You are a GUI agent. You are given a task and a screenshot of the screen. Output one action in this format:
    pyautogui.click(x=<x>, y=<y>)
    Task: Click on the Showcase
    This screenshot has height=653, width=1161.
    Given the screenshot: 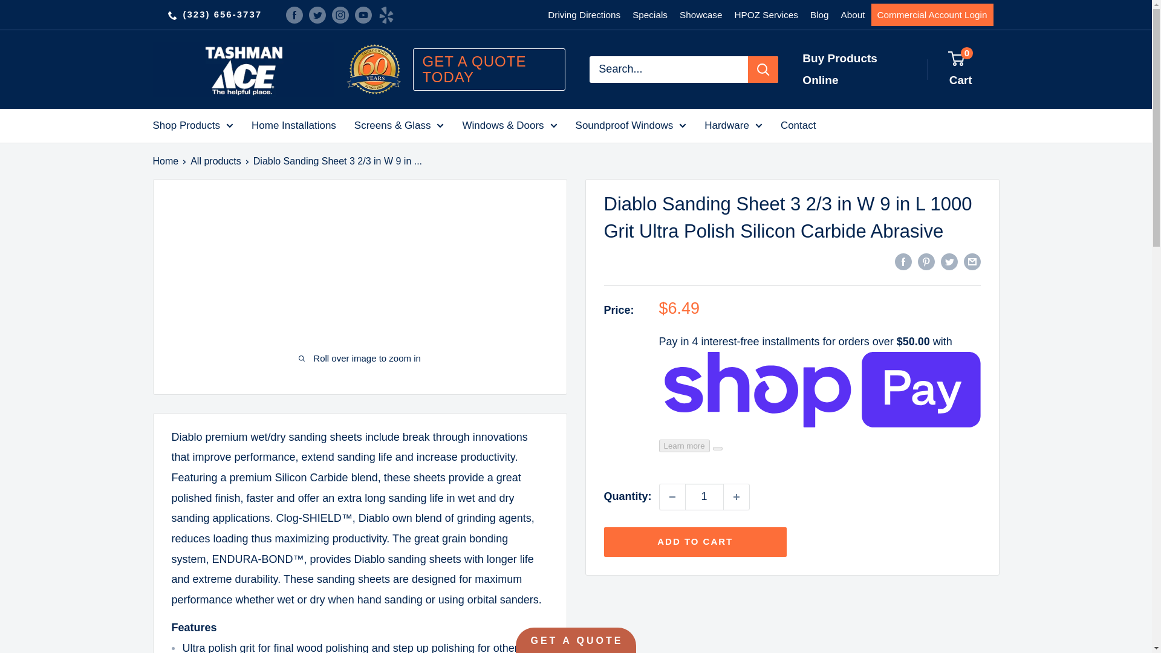 What is the action you would take?
    pyautogui.click(x=701, y=15)
    